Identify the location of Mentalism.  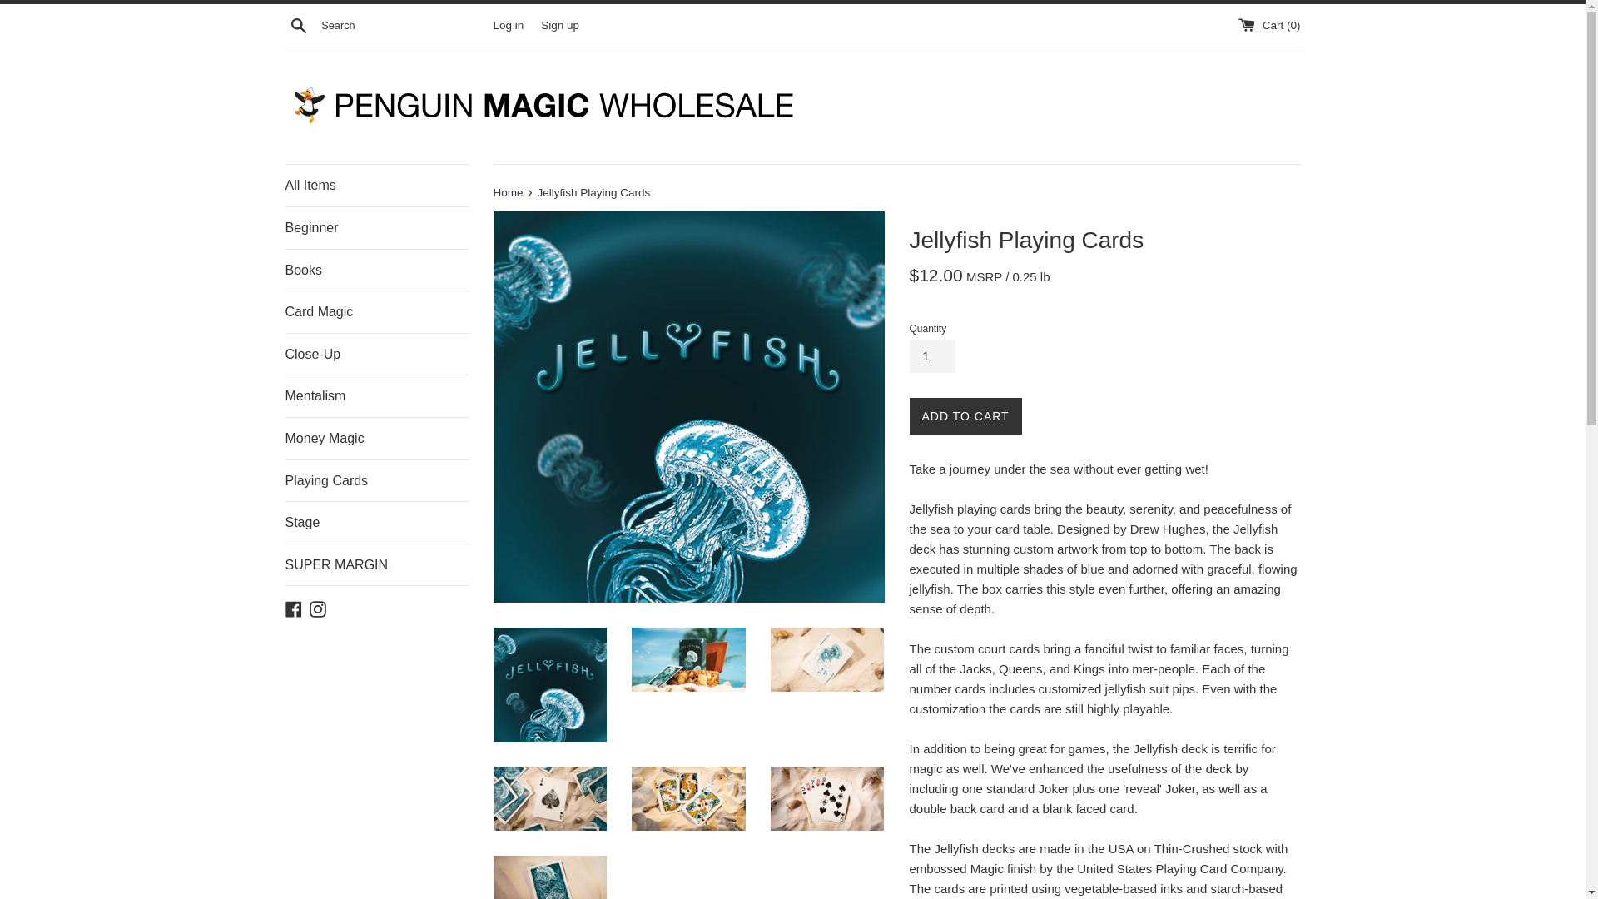
(376, 396).